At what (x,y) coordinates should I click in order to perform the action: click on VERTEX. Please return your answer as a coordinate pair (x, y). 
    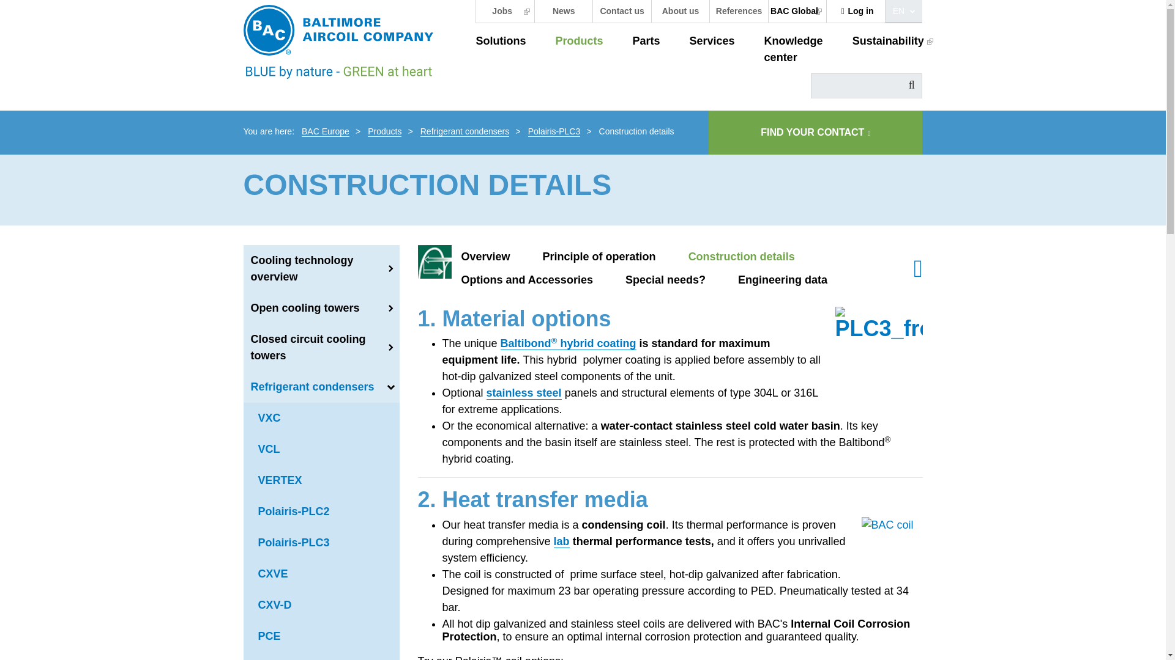
    Looking at the image, I should click on (321, 480).